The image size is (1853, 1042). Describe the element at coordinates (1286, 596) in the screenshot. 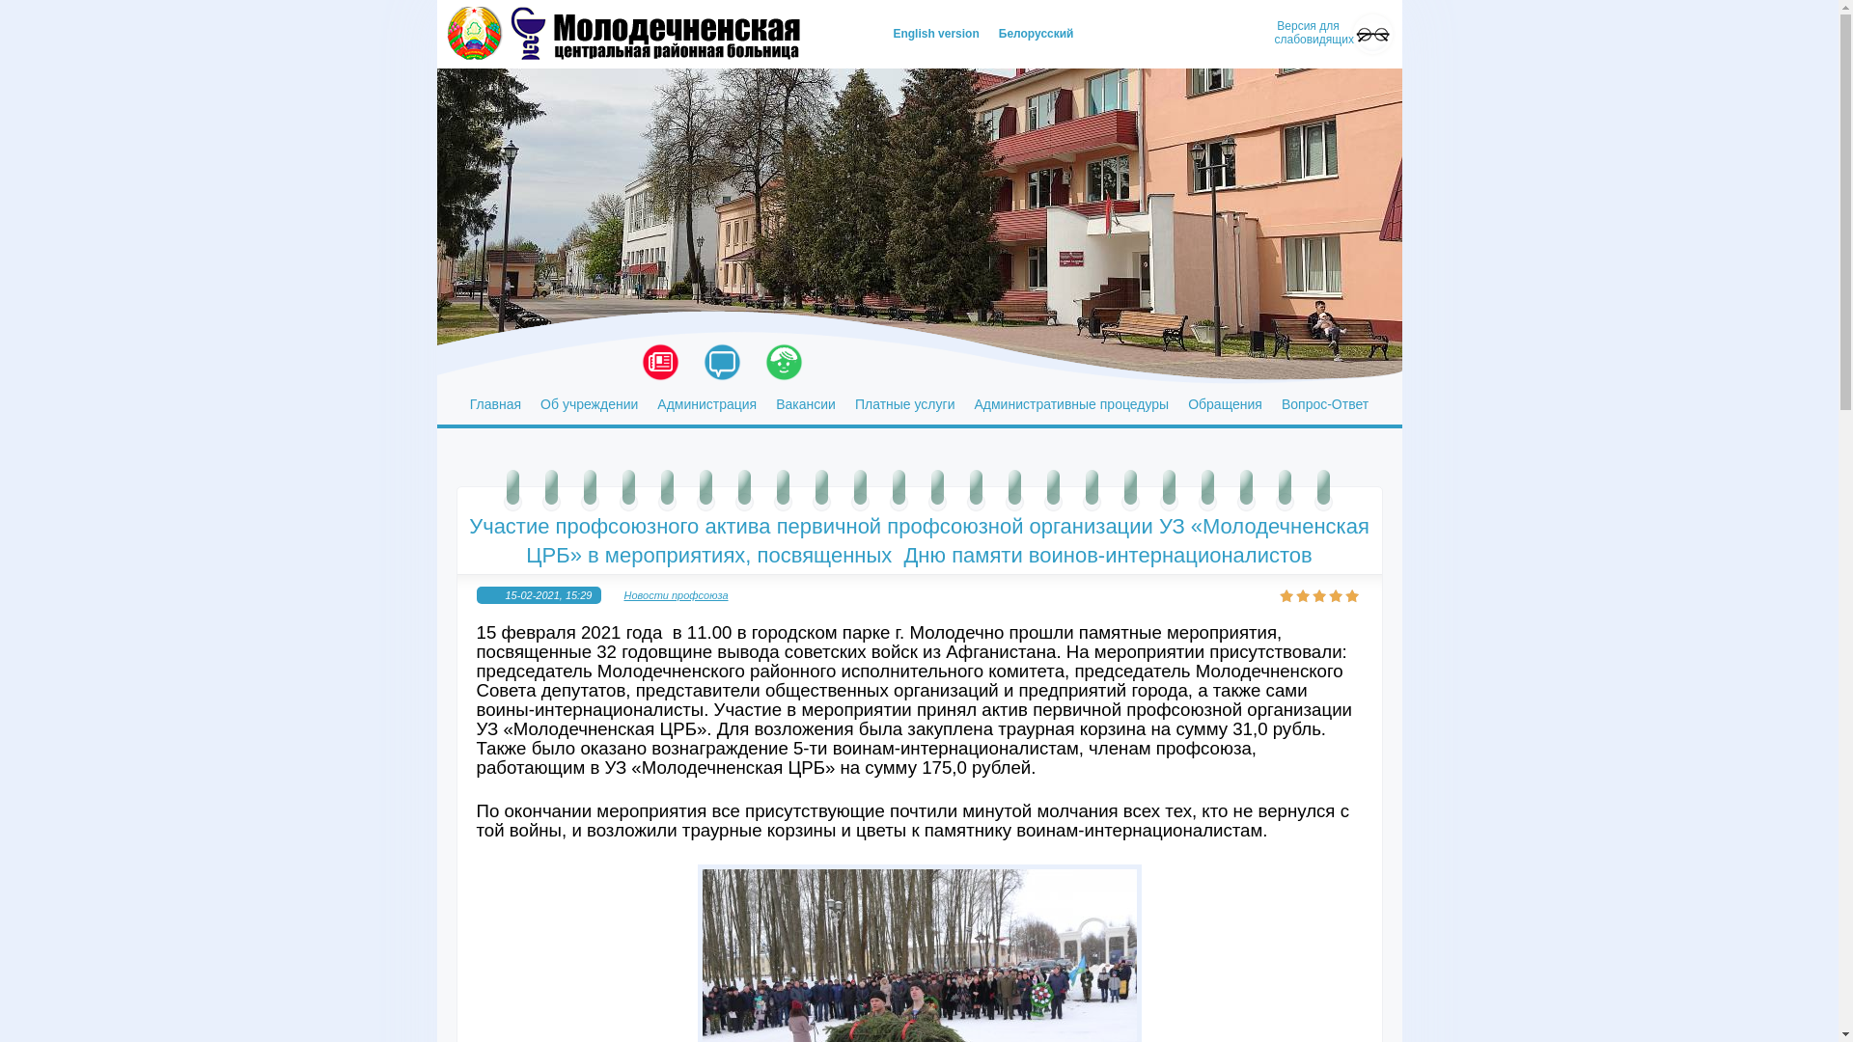

I see `1` at that location.